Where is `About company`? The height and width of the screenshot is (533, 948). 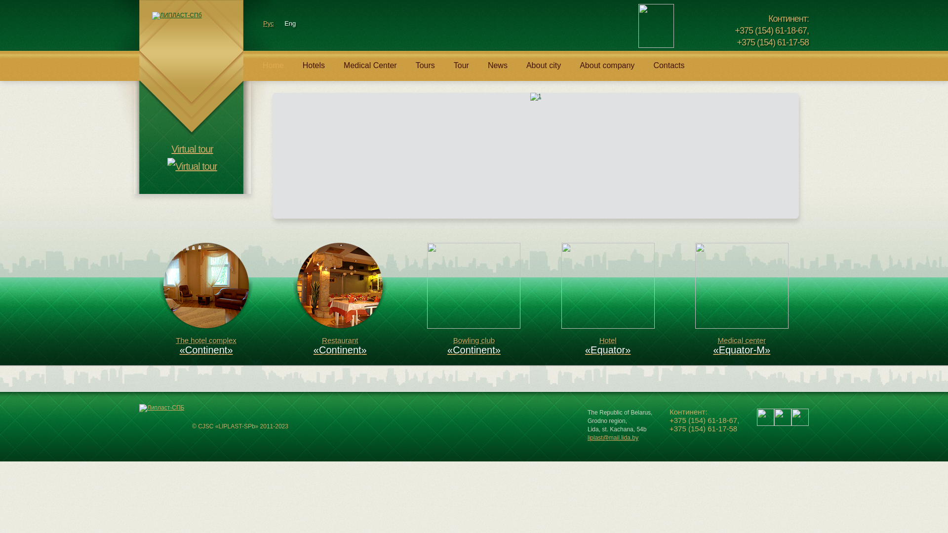
About company is located at coordinates (607, 70).